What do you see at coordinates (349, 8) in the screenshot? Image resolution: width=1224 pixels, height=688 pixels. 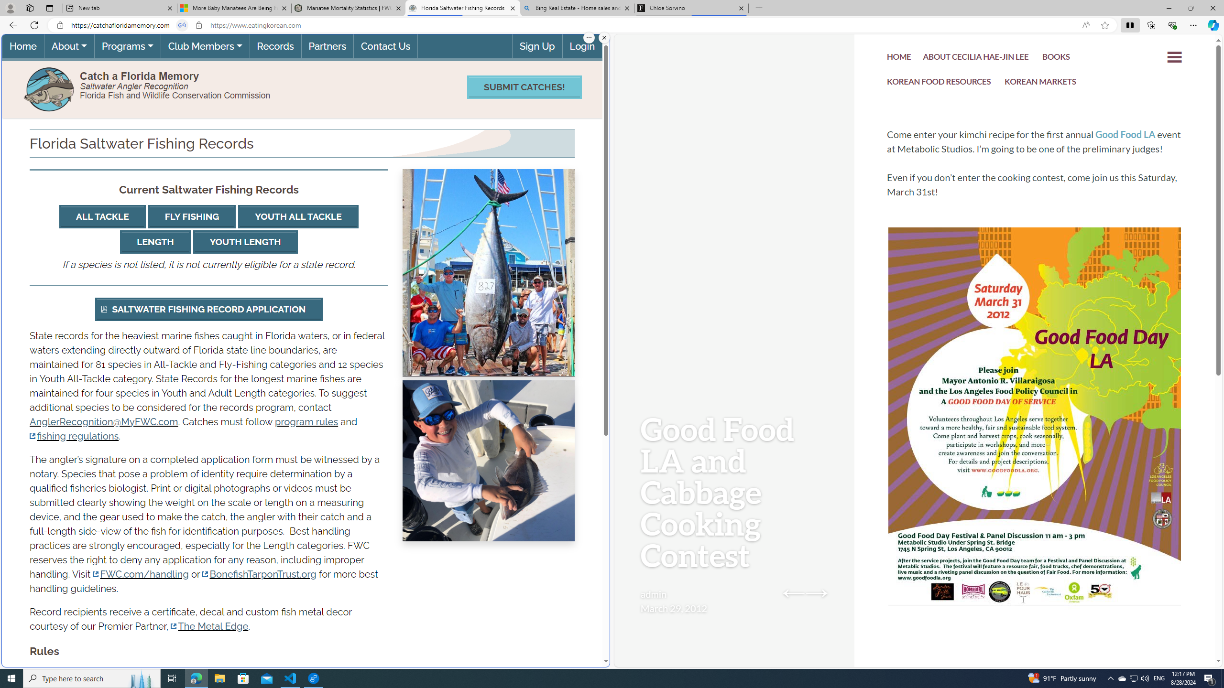 I see `Manatee Mortality Statistics | FWC` at bounding box center [349, 8].